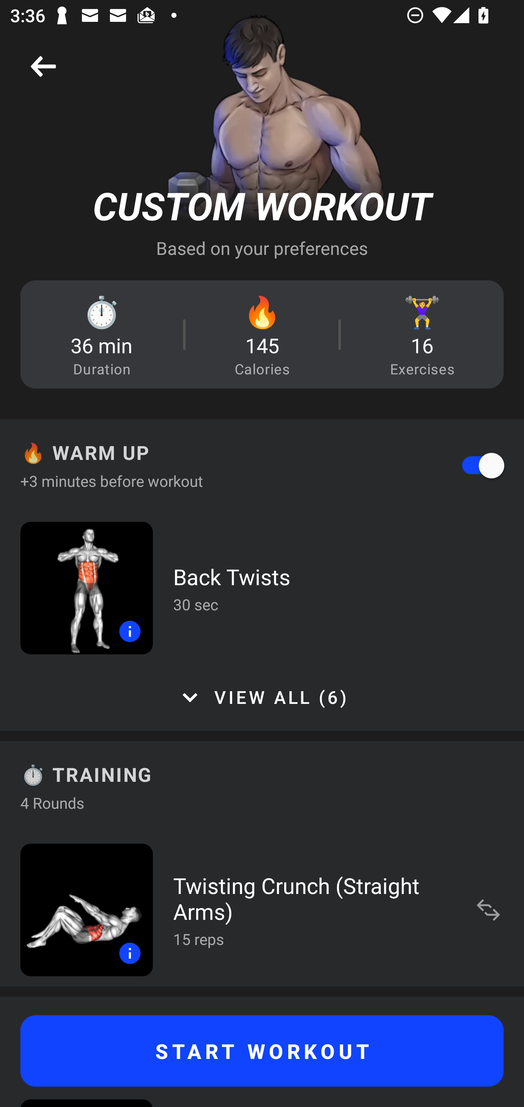 The image size is (524, 1107). Describe the element at coordinates (262, 697) in the screenshot. I see `VIEW ALL (6)` at that location.